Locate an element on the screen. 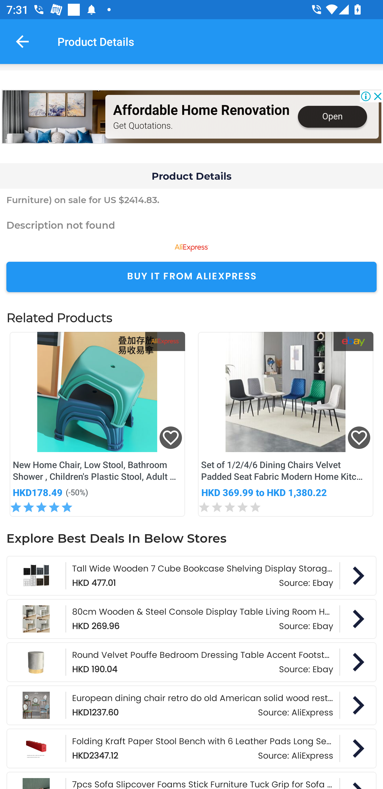 Image resolution: width=383 pixels, height=789 pixels. Description not found is located at coordinates (191, 225).